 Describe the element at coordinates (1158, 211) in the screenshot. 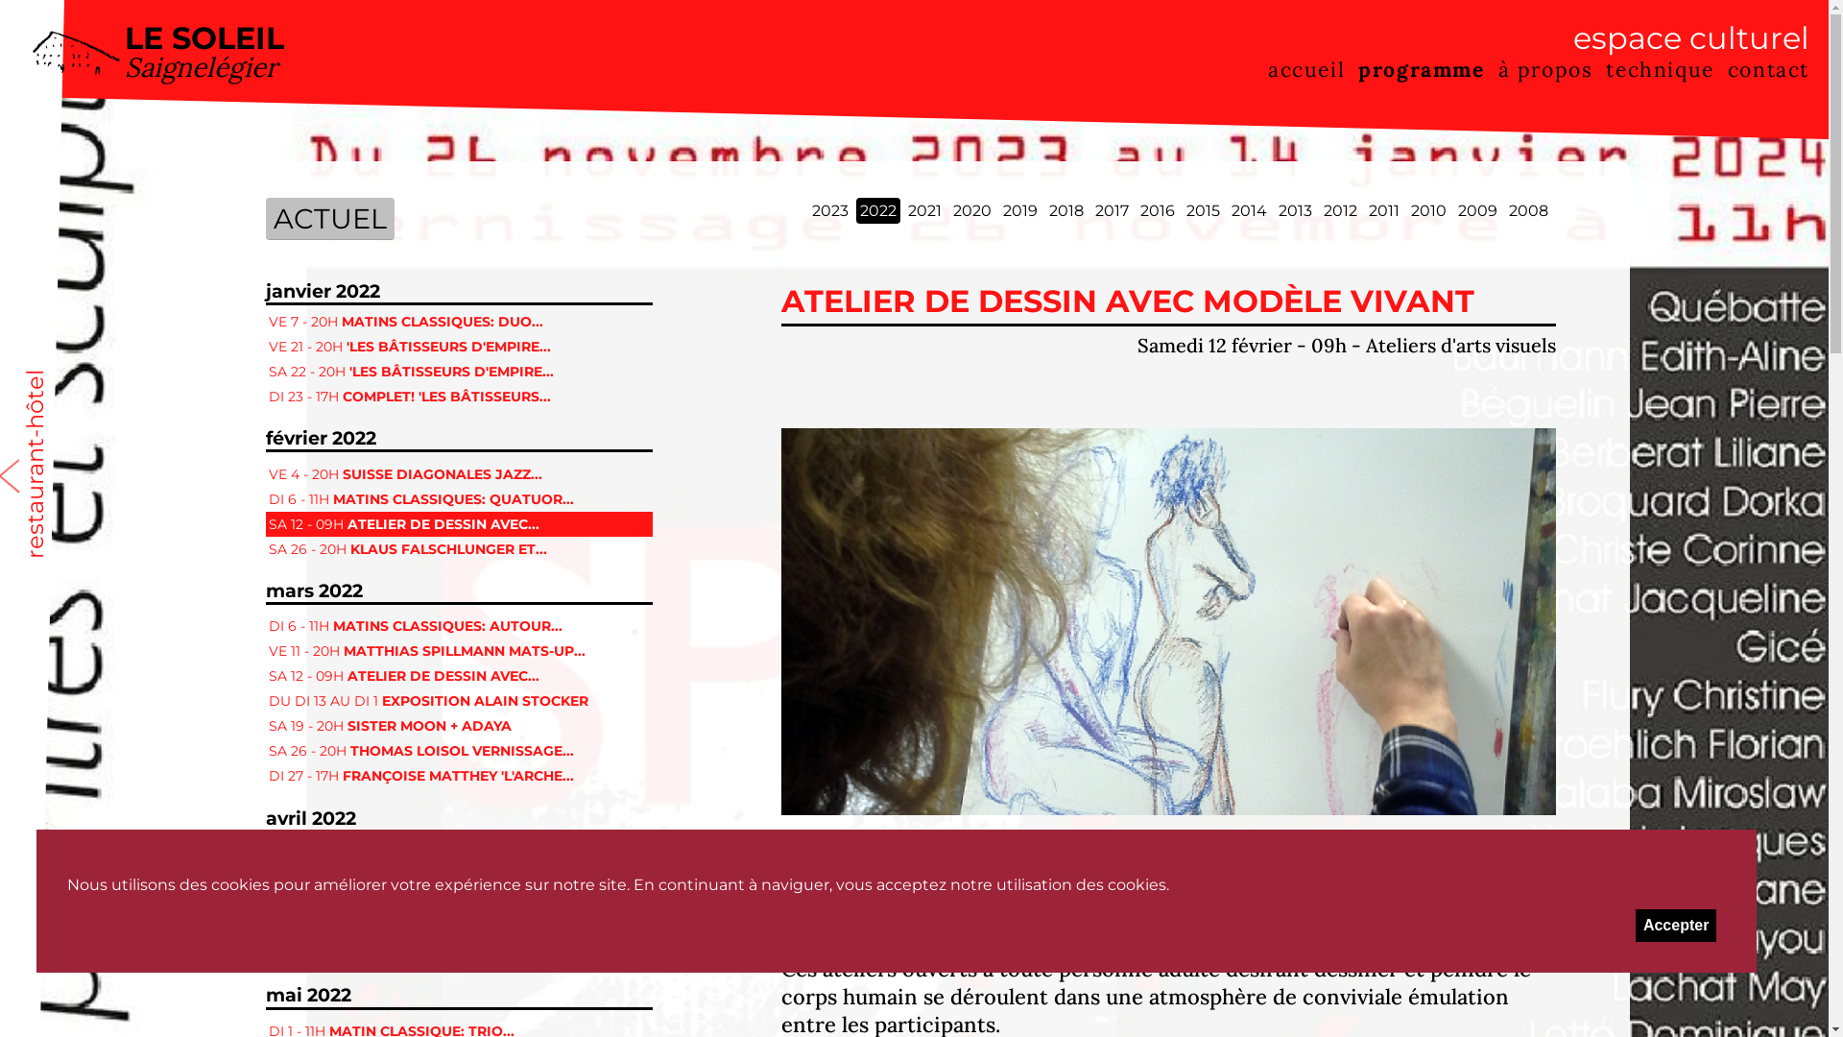

I see `2016` at that location.